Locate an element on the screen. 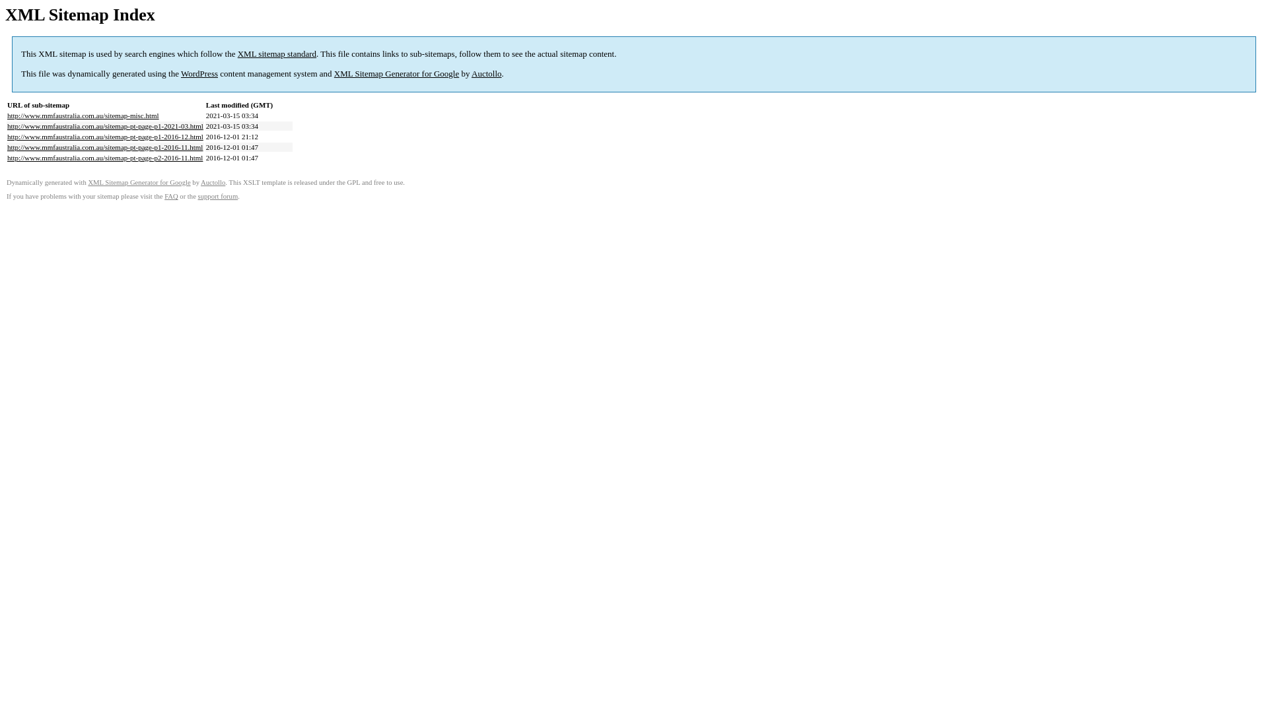 This screenshot has height=713, width=1268. XML sitemap standard is located at coordinates (277, 54).